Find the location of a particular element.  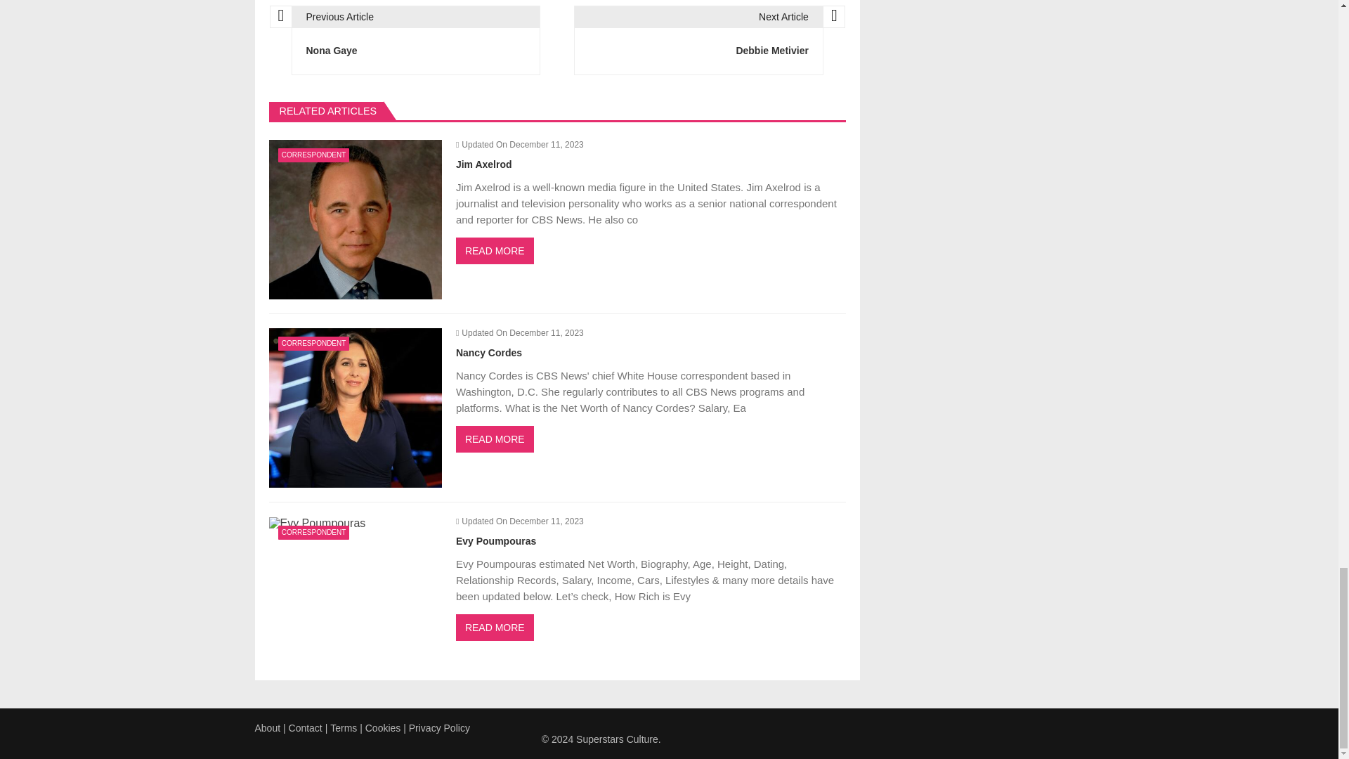

Jim Axelrod is located at coordinates (354, 219).